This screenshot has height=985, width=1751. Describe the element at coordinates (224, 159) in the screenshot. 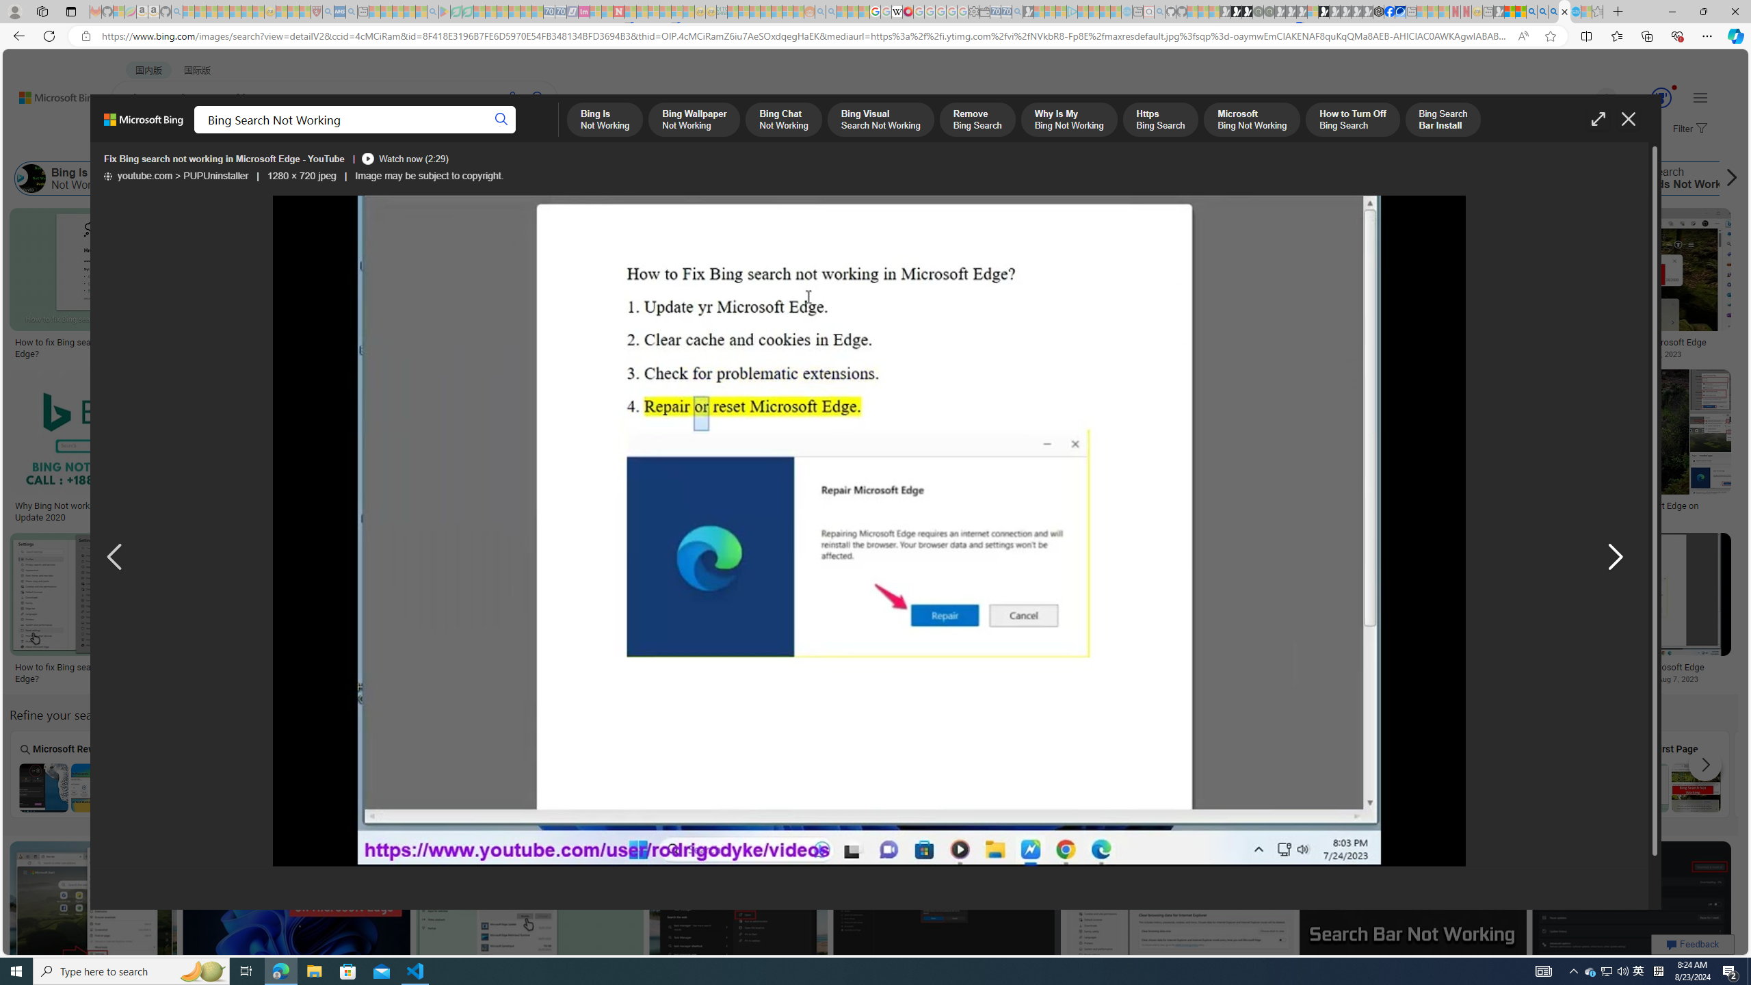

I see `Fix Bing search not working in Microsoft Edge - YouTube` at that location.